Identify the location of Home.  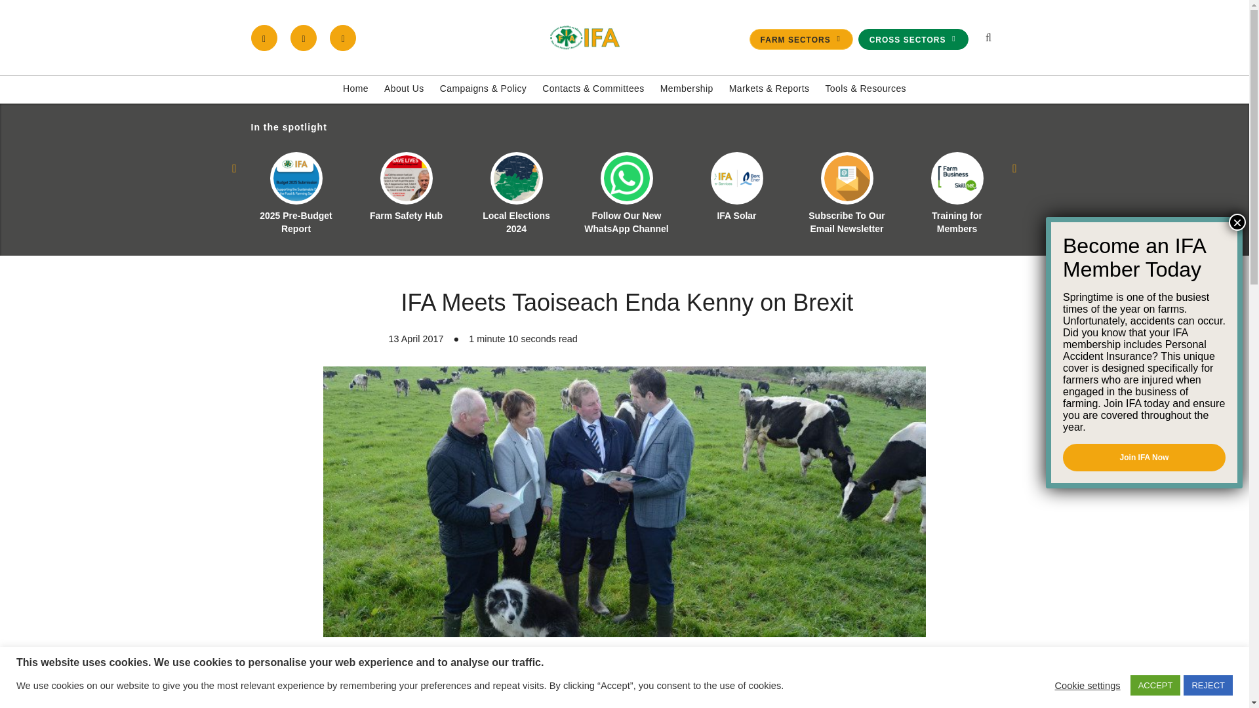
(355, 89).